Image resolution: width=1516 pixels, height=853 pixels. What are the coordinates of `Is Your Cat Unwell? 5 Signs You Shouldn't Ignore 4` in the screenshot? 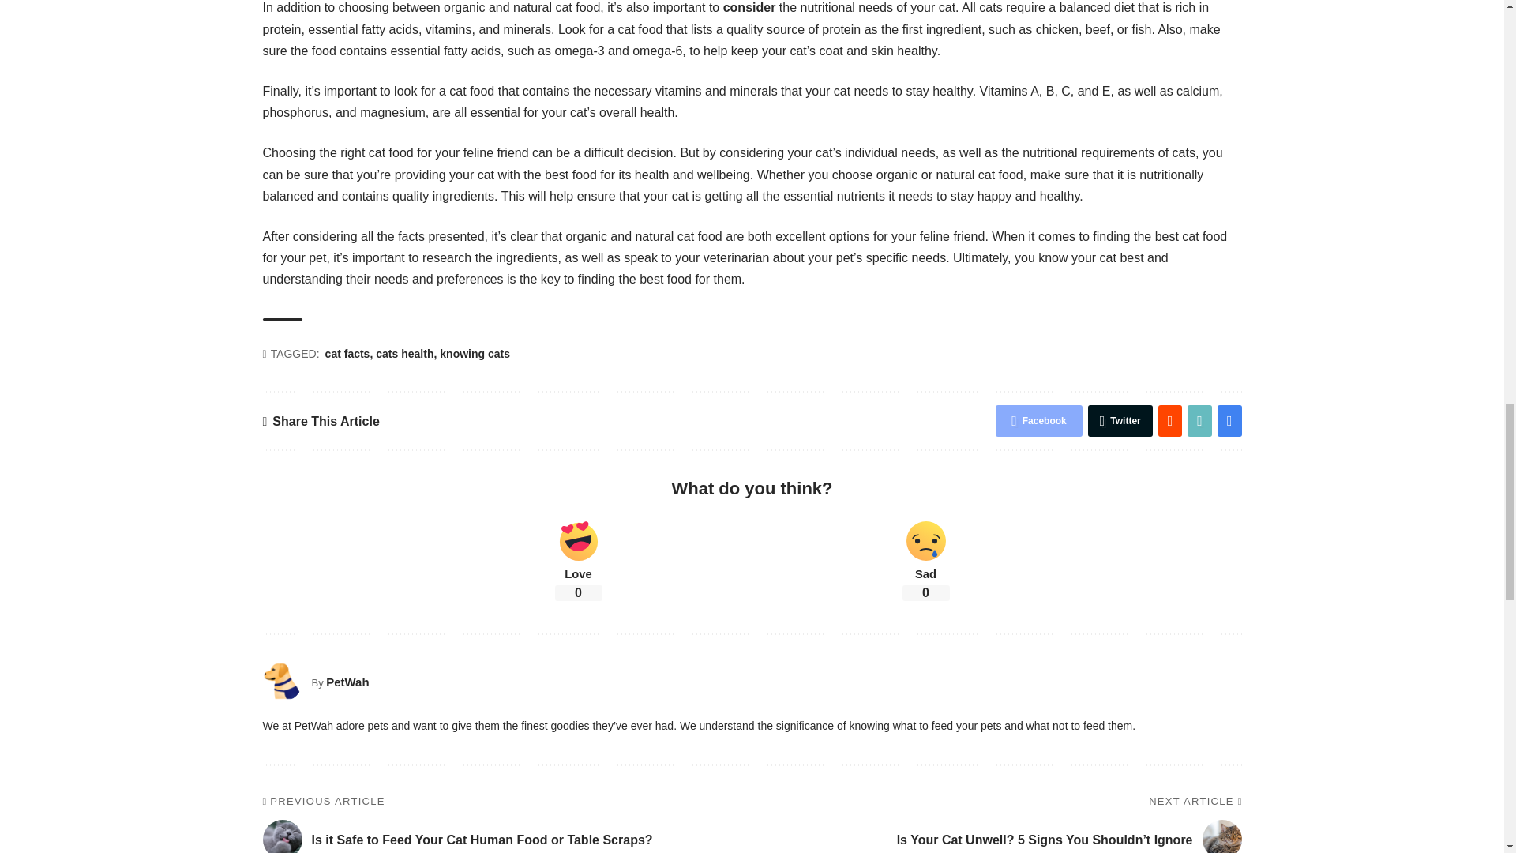 It's located at (1221, 836).